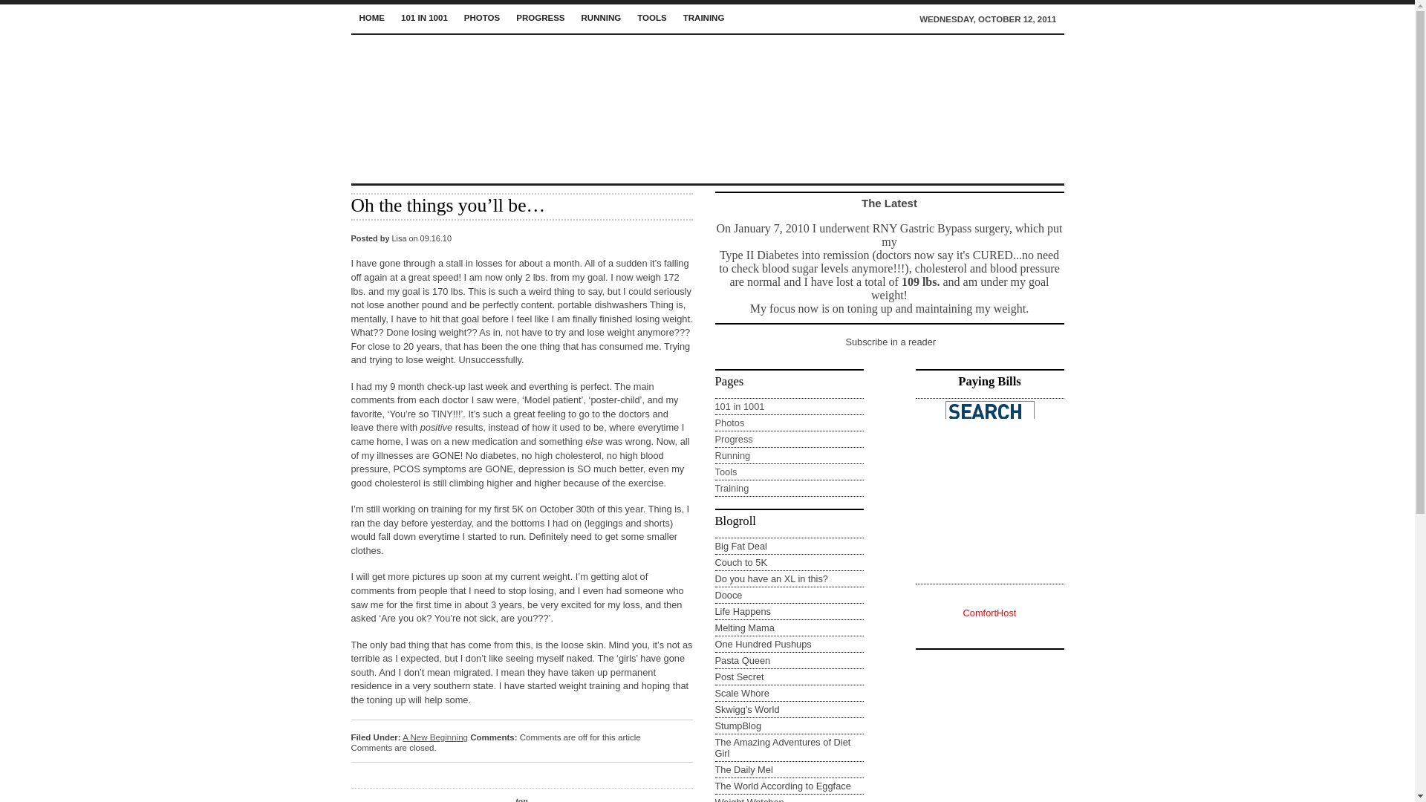 This screenshot has width=1426, height=802. I want to click on Training, so click(703, 17).